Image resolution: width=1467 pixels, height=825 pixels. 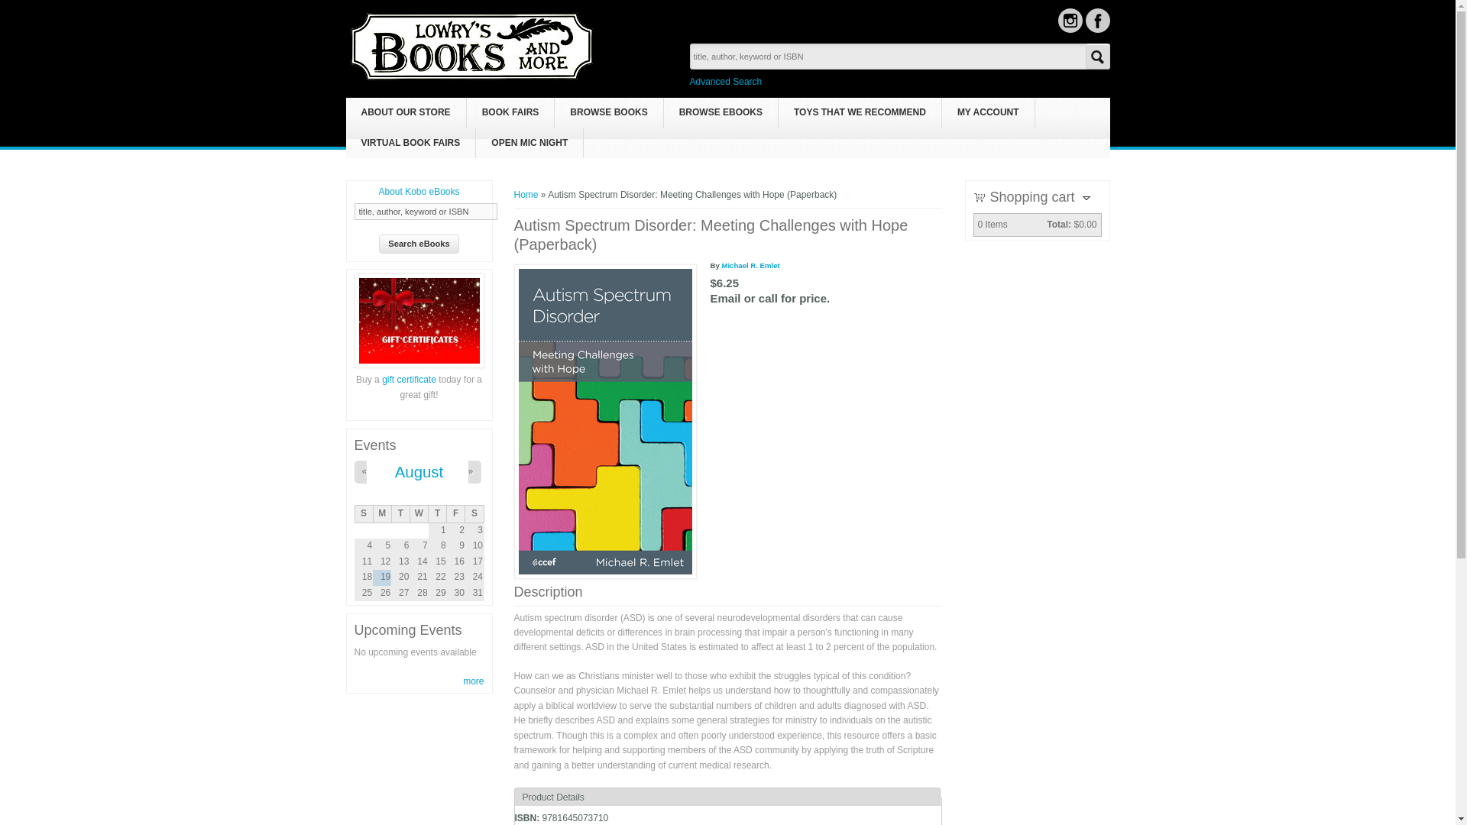 What do you see at coordinates (426, 211) in the screenshot?
I see `title, author, keyword or ISBN` at bounding box center [426, 211].